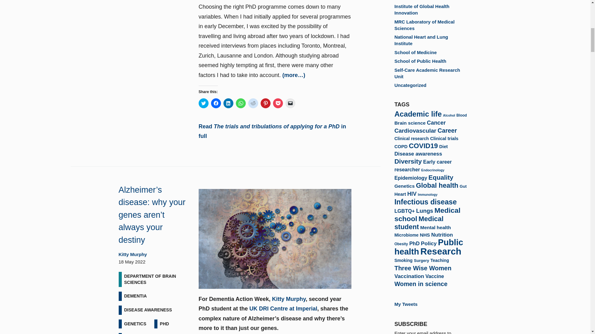  What do you see at coordinates (253, 103) in the screenshot?
I see `Click to share on Reddit` at bounding box center [253, 103].